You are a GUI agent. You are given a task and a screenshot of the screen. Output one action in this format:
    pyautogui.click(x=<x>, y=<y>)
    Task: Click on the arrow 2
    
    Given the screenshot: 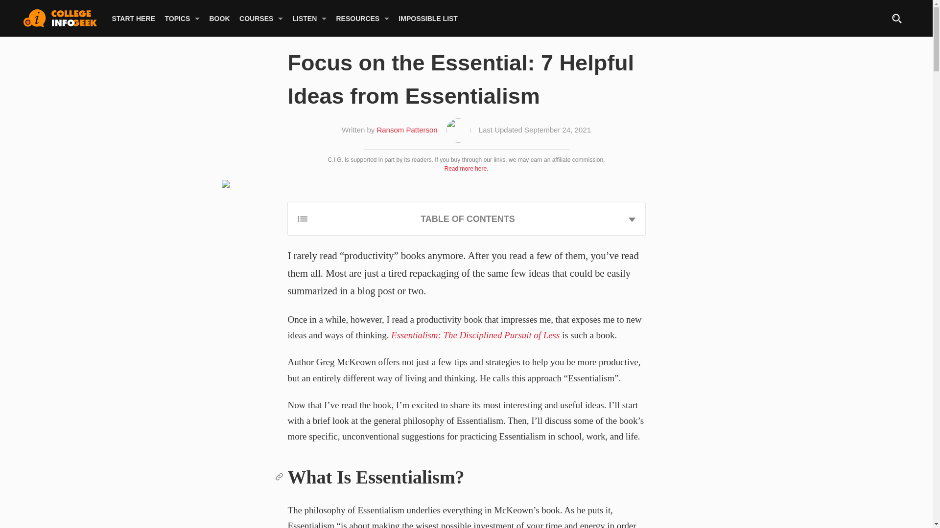 What is the action you would take?
    pyautogui.click(x=632, y=219)
    